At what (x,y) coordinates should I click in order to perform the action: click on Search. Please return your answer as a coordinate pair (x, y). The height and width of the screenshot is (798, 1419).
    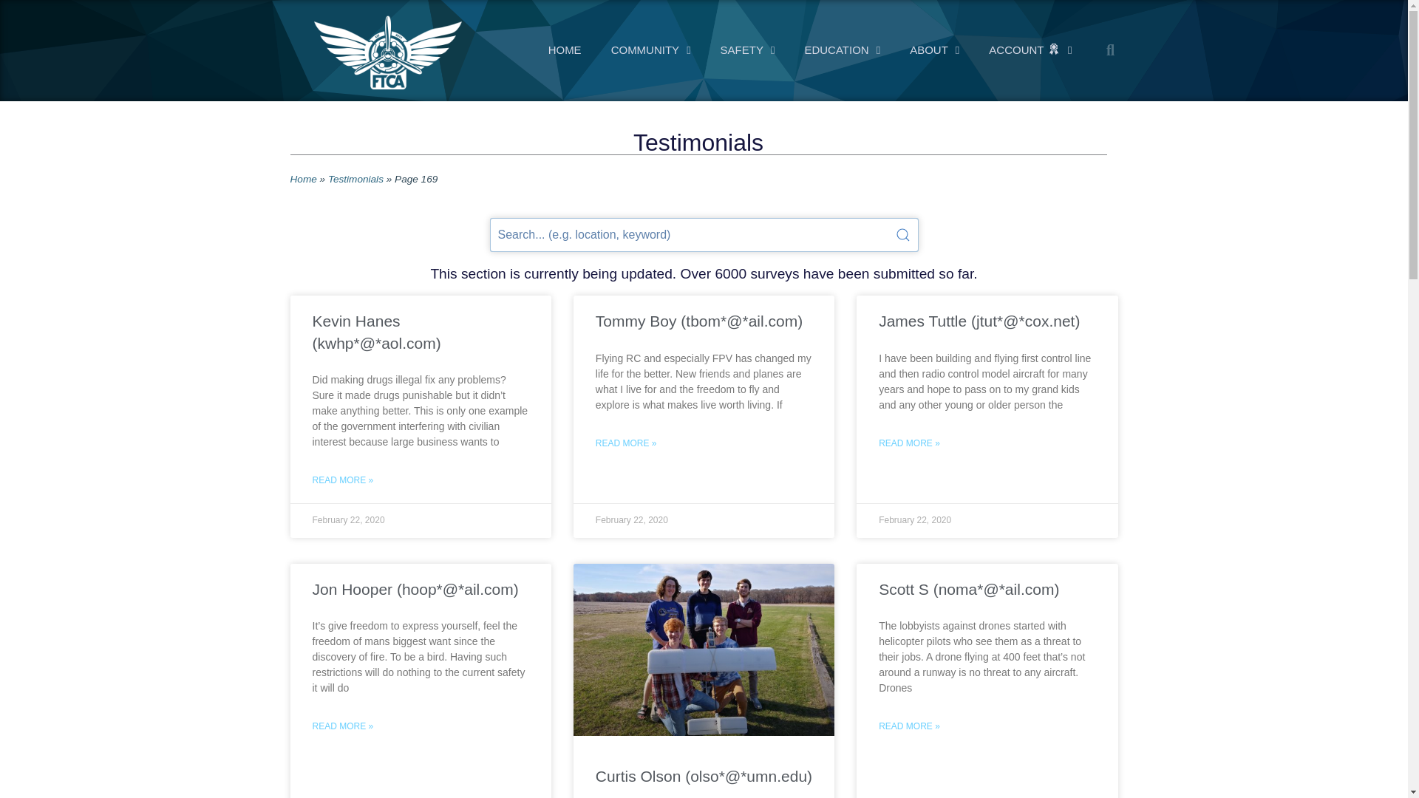
    Looking at the image, I should click on (704, 235).